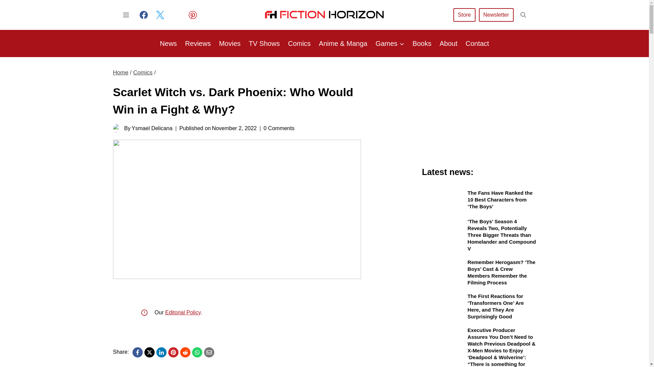 The height and width of the screenshot is (367, 654). What do you see at coordinates (390, 43) in the screenshot?
I see `Games` at bounding box center [390, 43].